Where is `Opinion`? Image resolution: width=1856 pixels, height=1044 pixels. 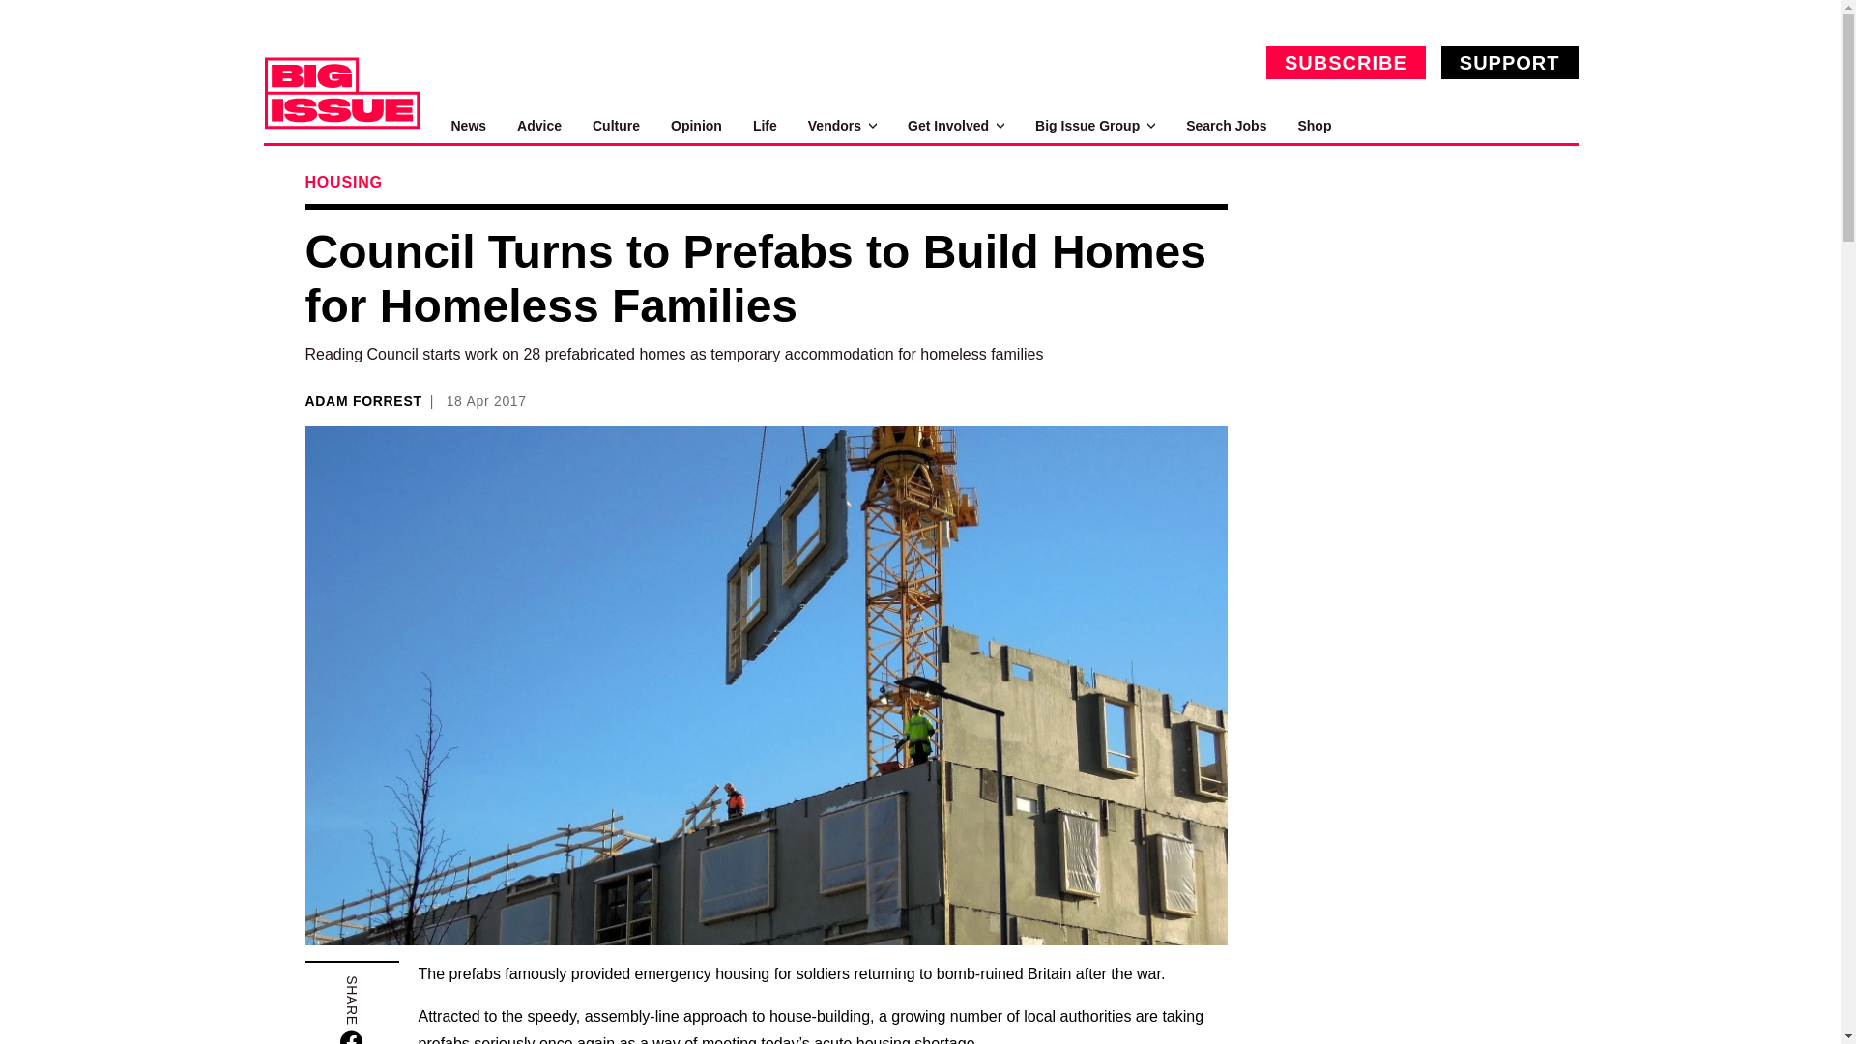 Opinion is located at coordinates (696, 126).